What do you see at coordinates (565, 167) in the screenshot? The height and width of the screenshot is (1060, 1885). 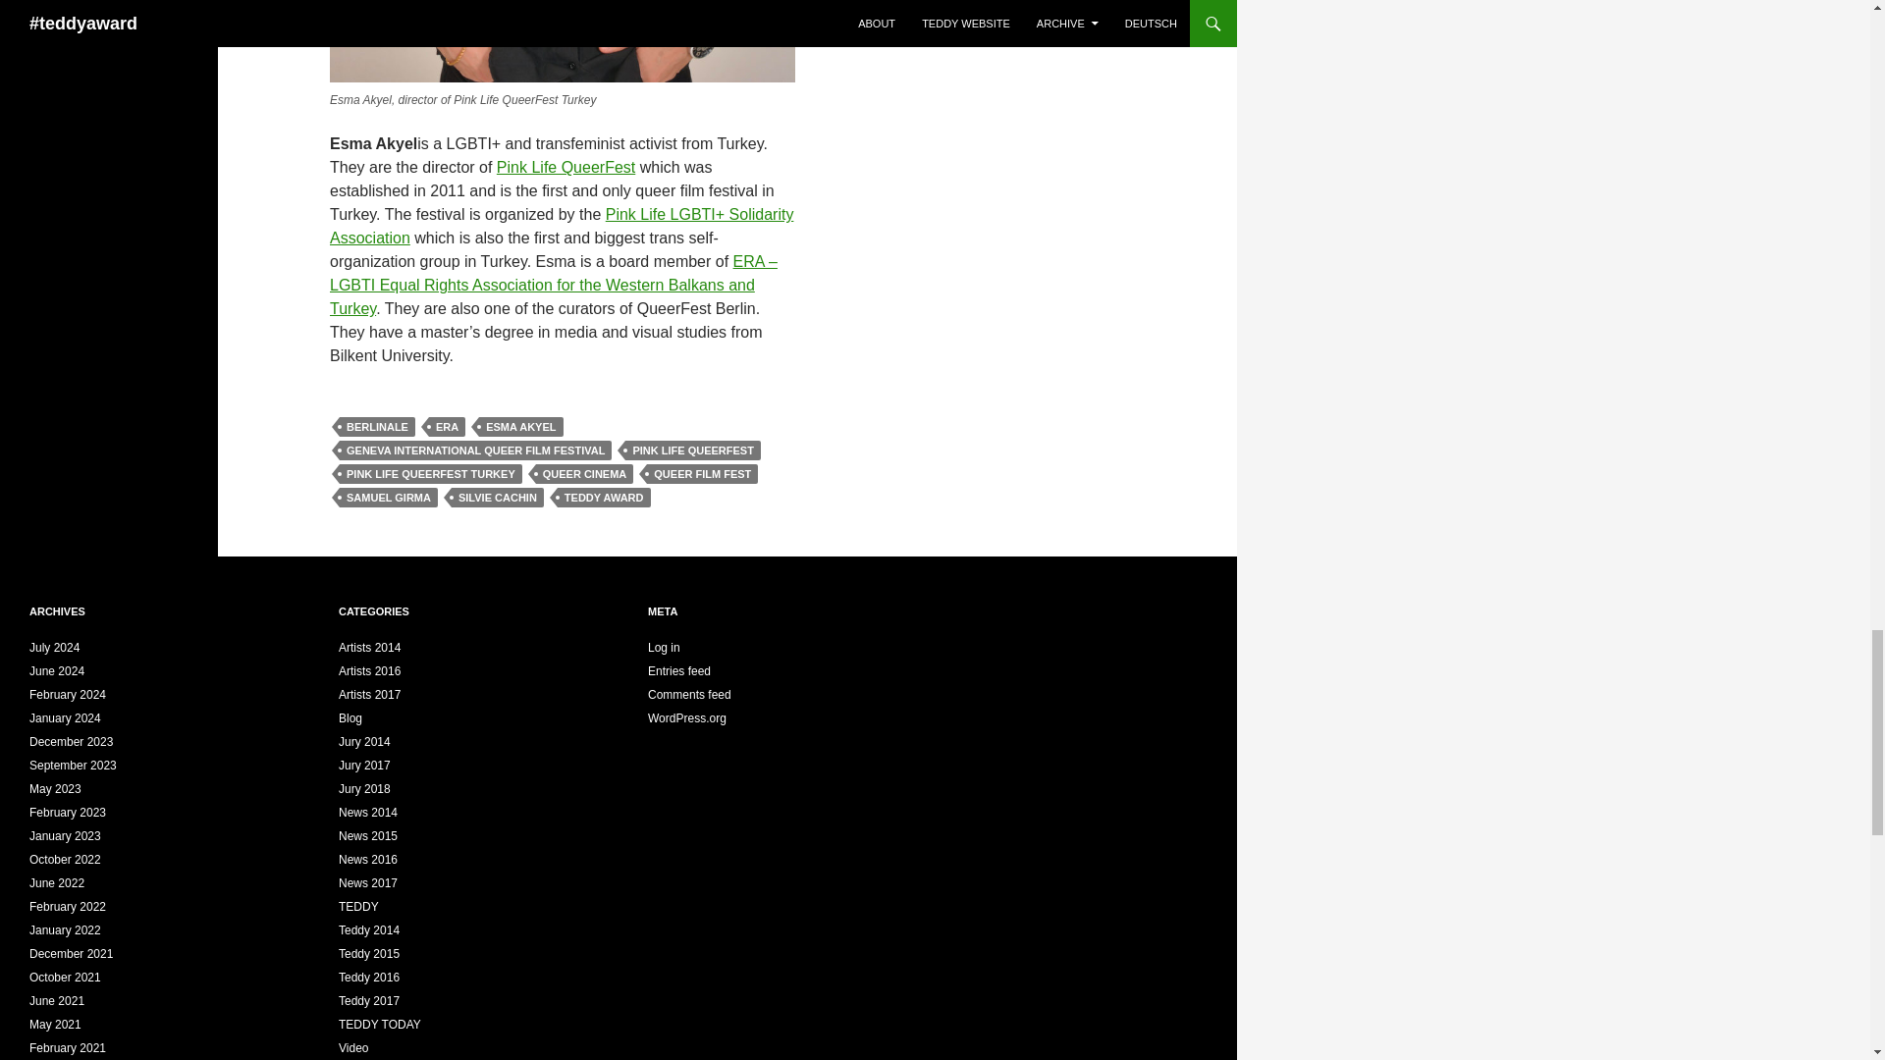 I see `Pink Life QueerFest` at bounding box center [565, 167].